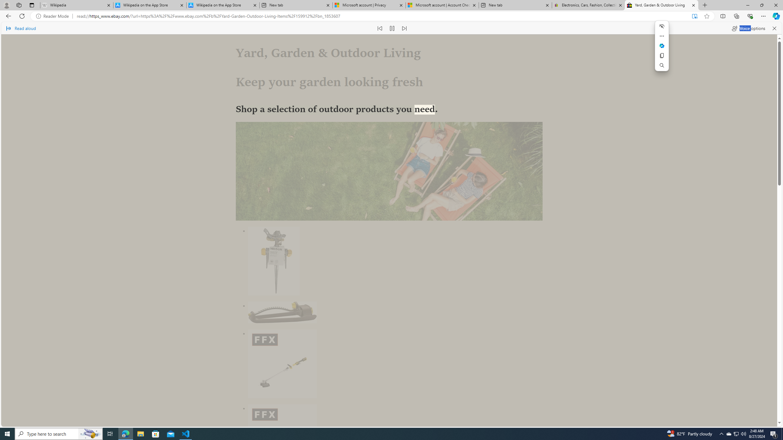 The image size is (783, 440). I want to click on log splitters, so click(329, 331).